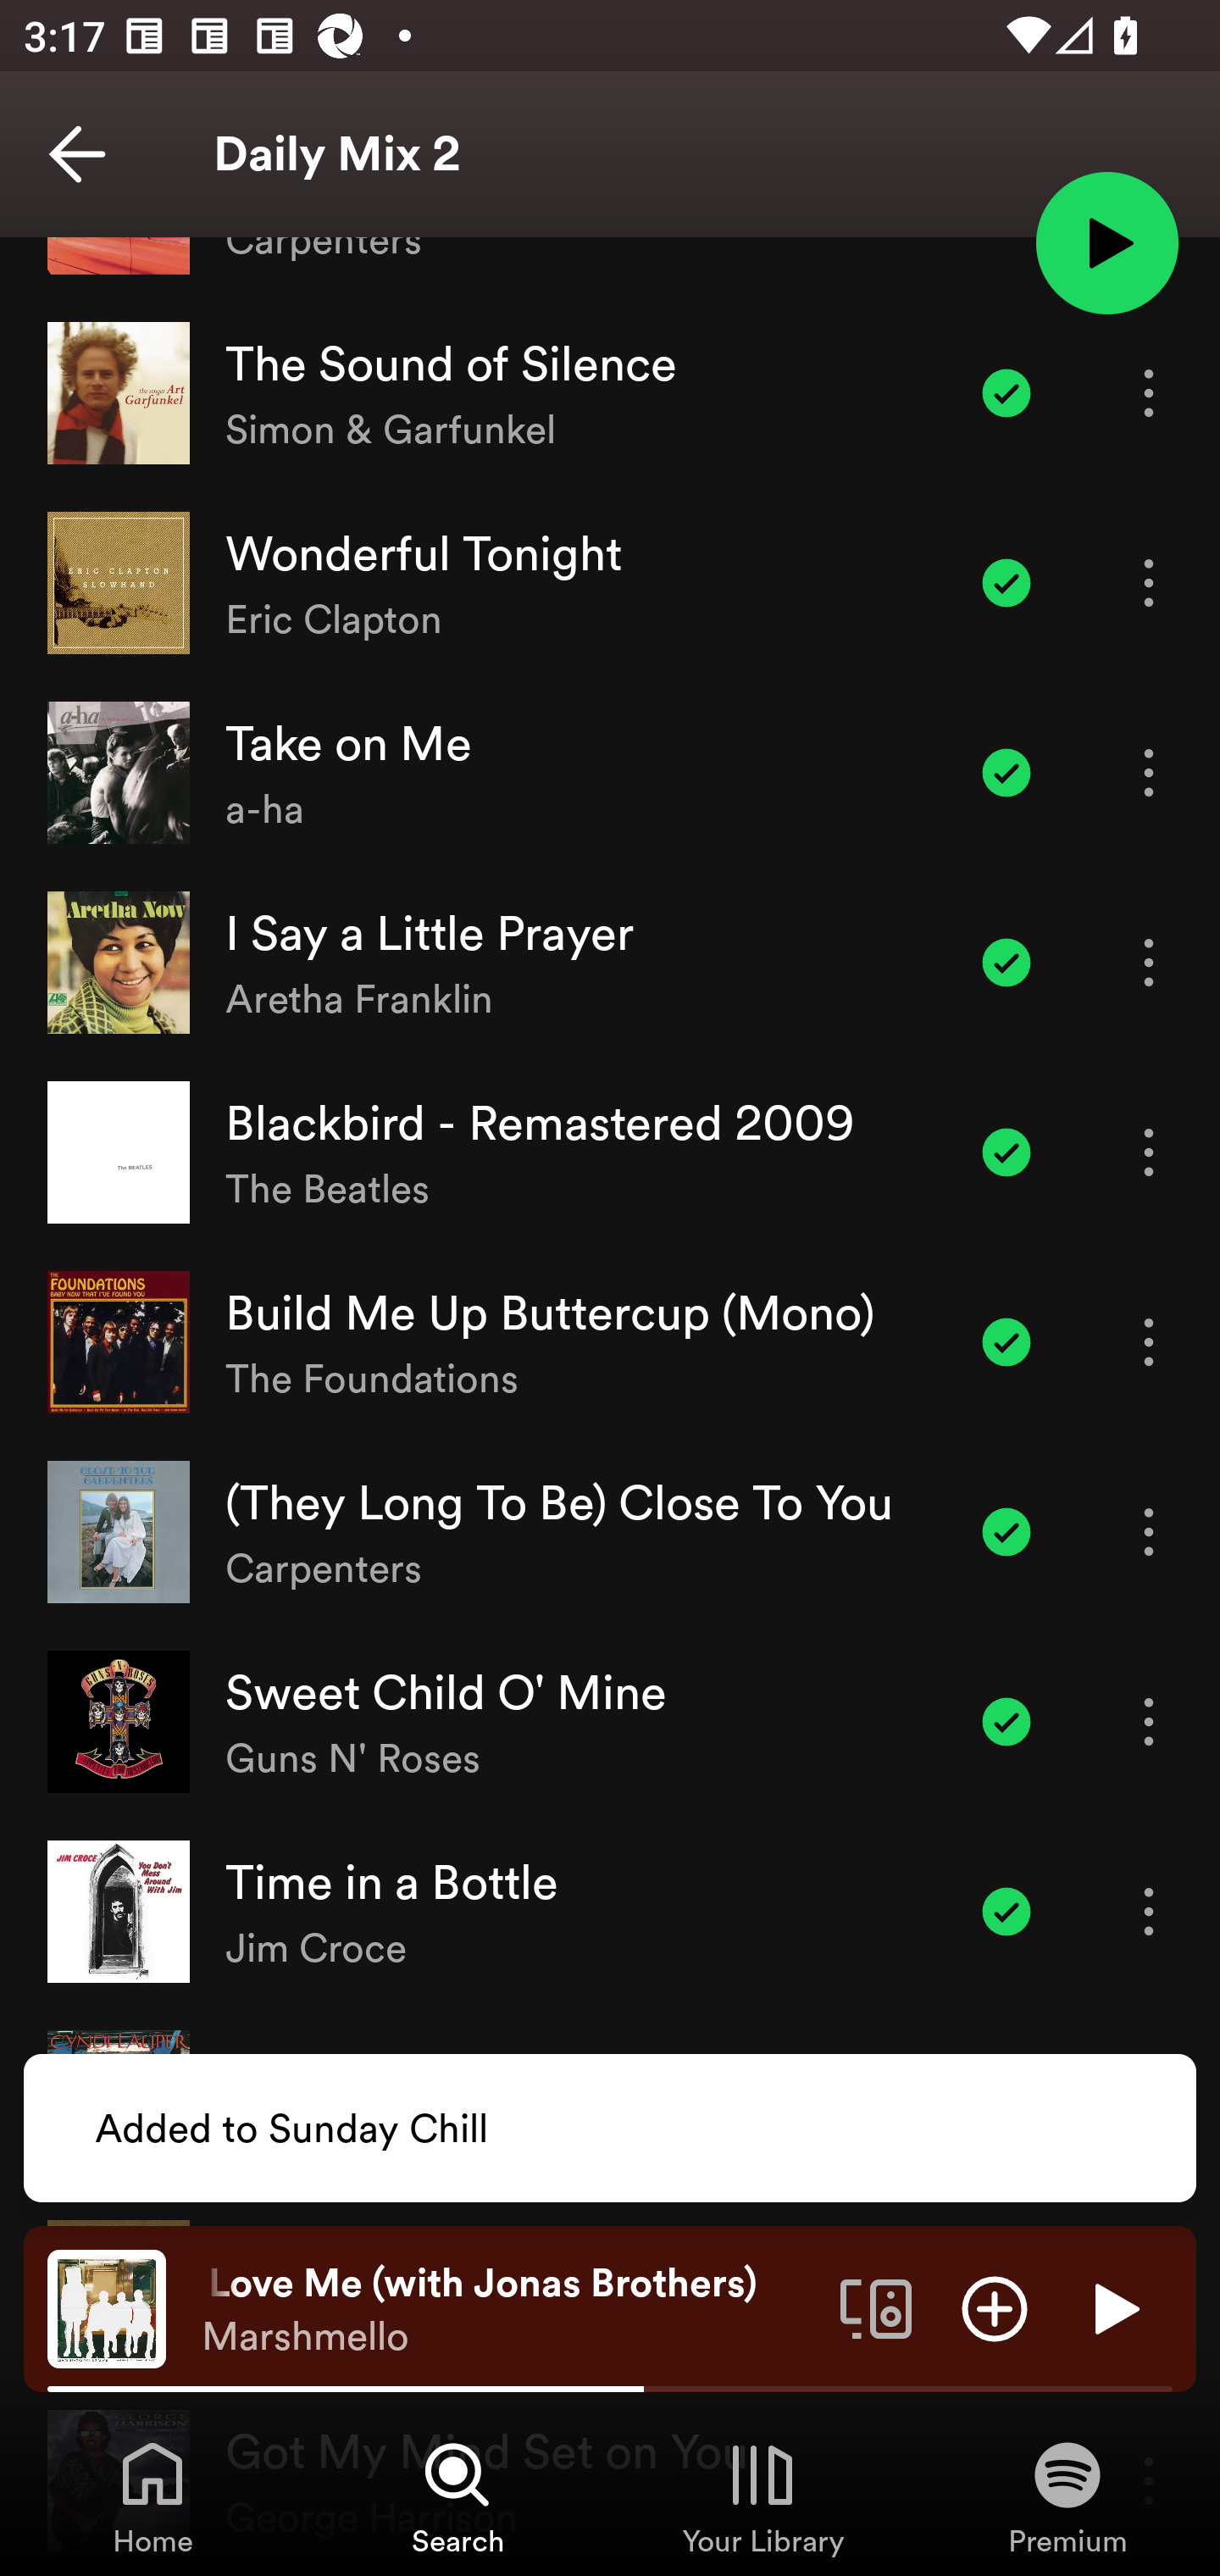 The height and width of the screenshot is (2576, 1220). I want to click on More options for song Blackbird - Remastered 2009, so click(1149, 1152).